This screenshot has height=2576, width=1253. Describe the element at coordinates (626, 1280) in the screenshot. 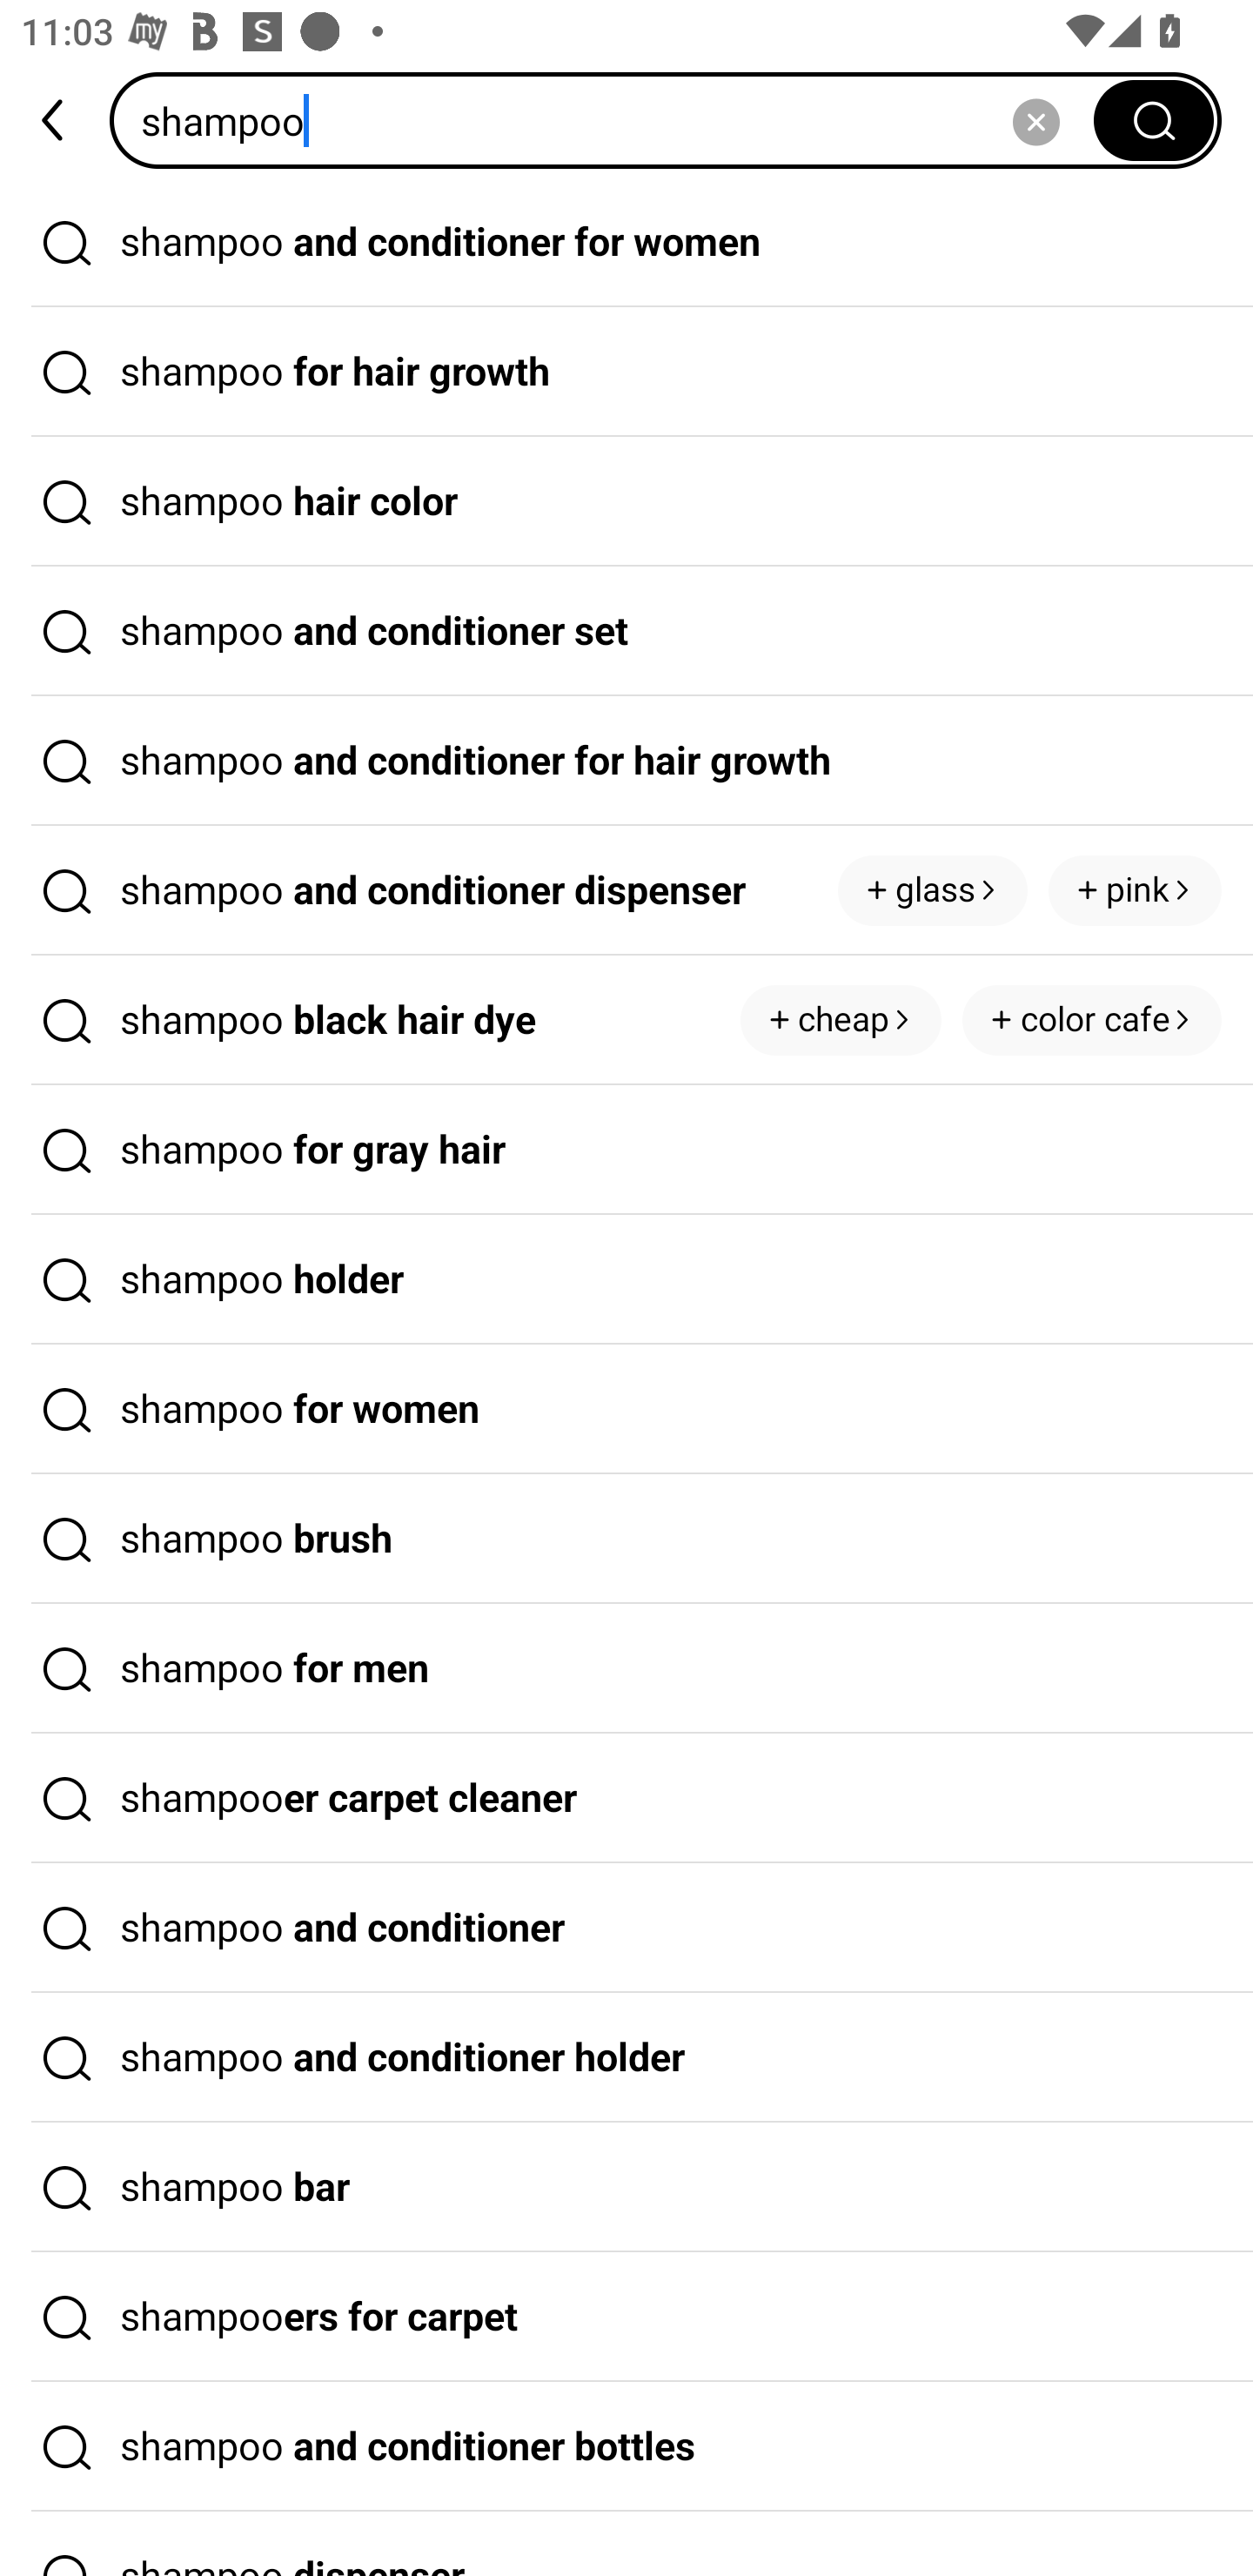

I see `shampoo holder` at that location.